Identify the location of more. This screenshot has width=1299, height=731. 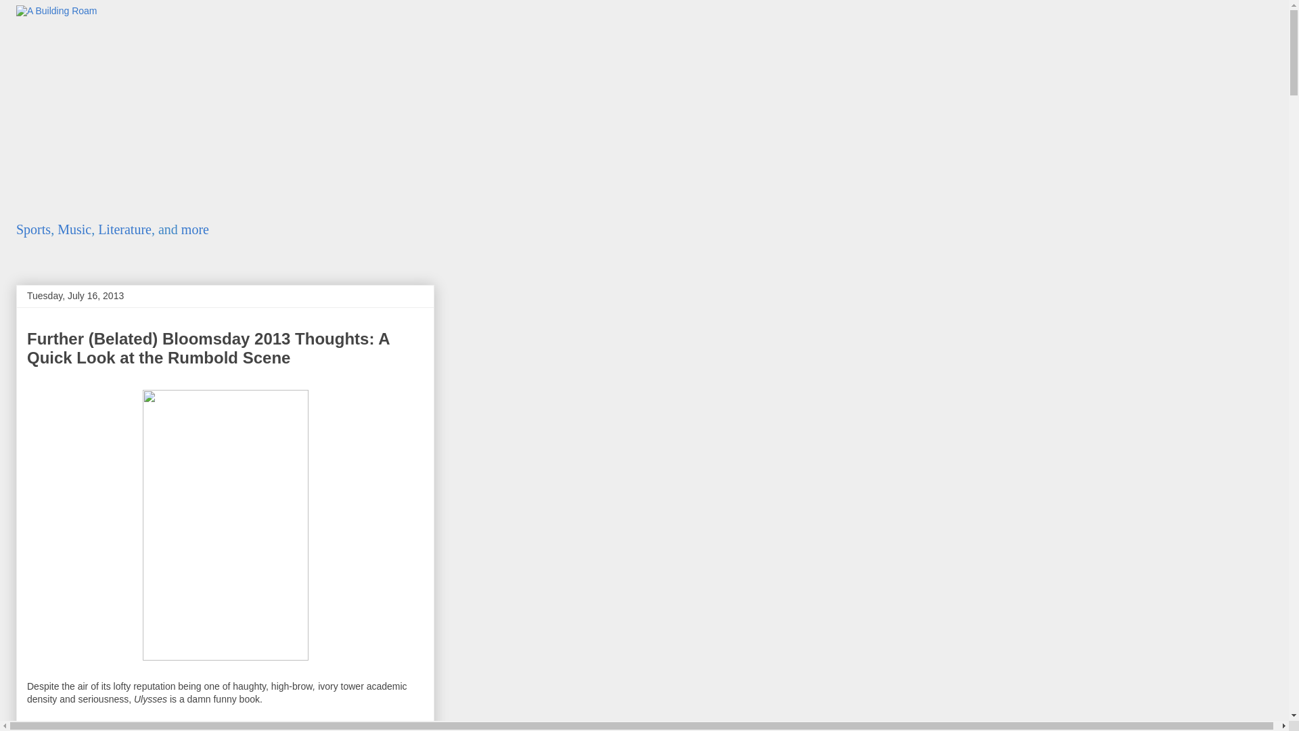
(195, 229).